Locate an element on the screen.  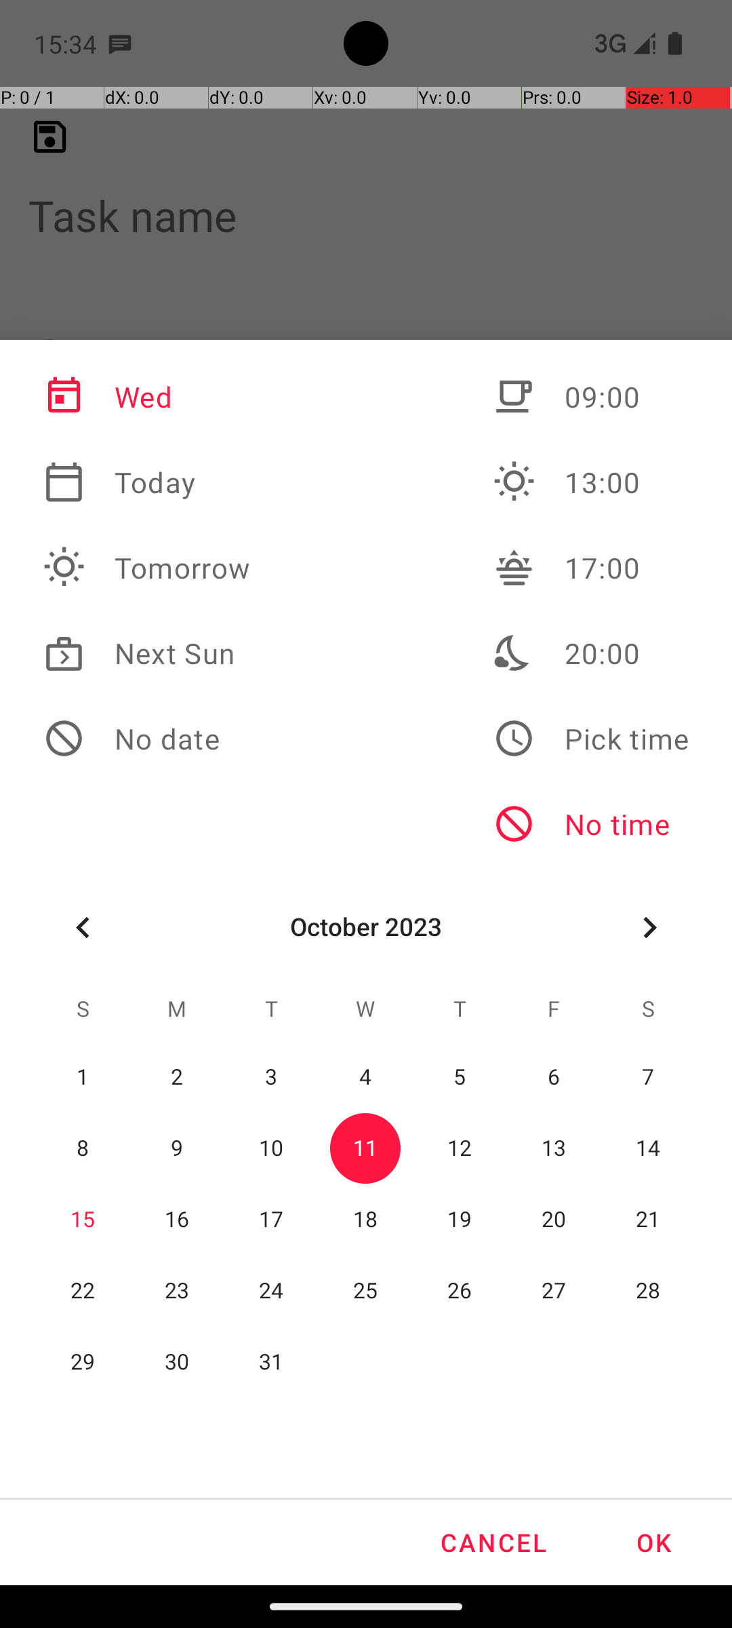
Next Sun is located at coordinates (147, 653).